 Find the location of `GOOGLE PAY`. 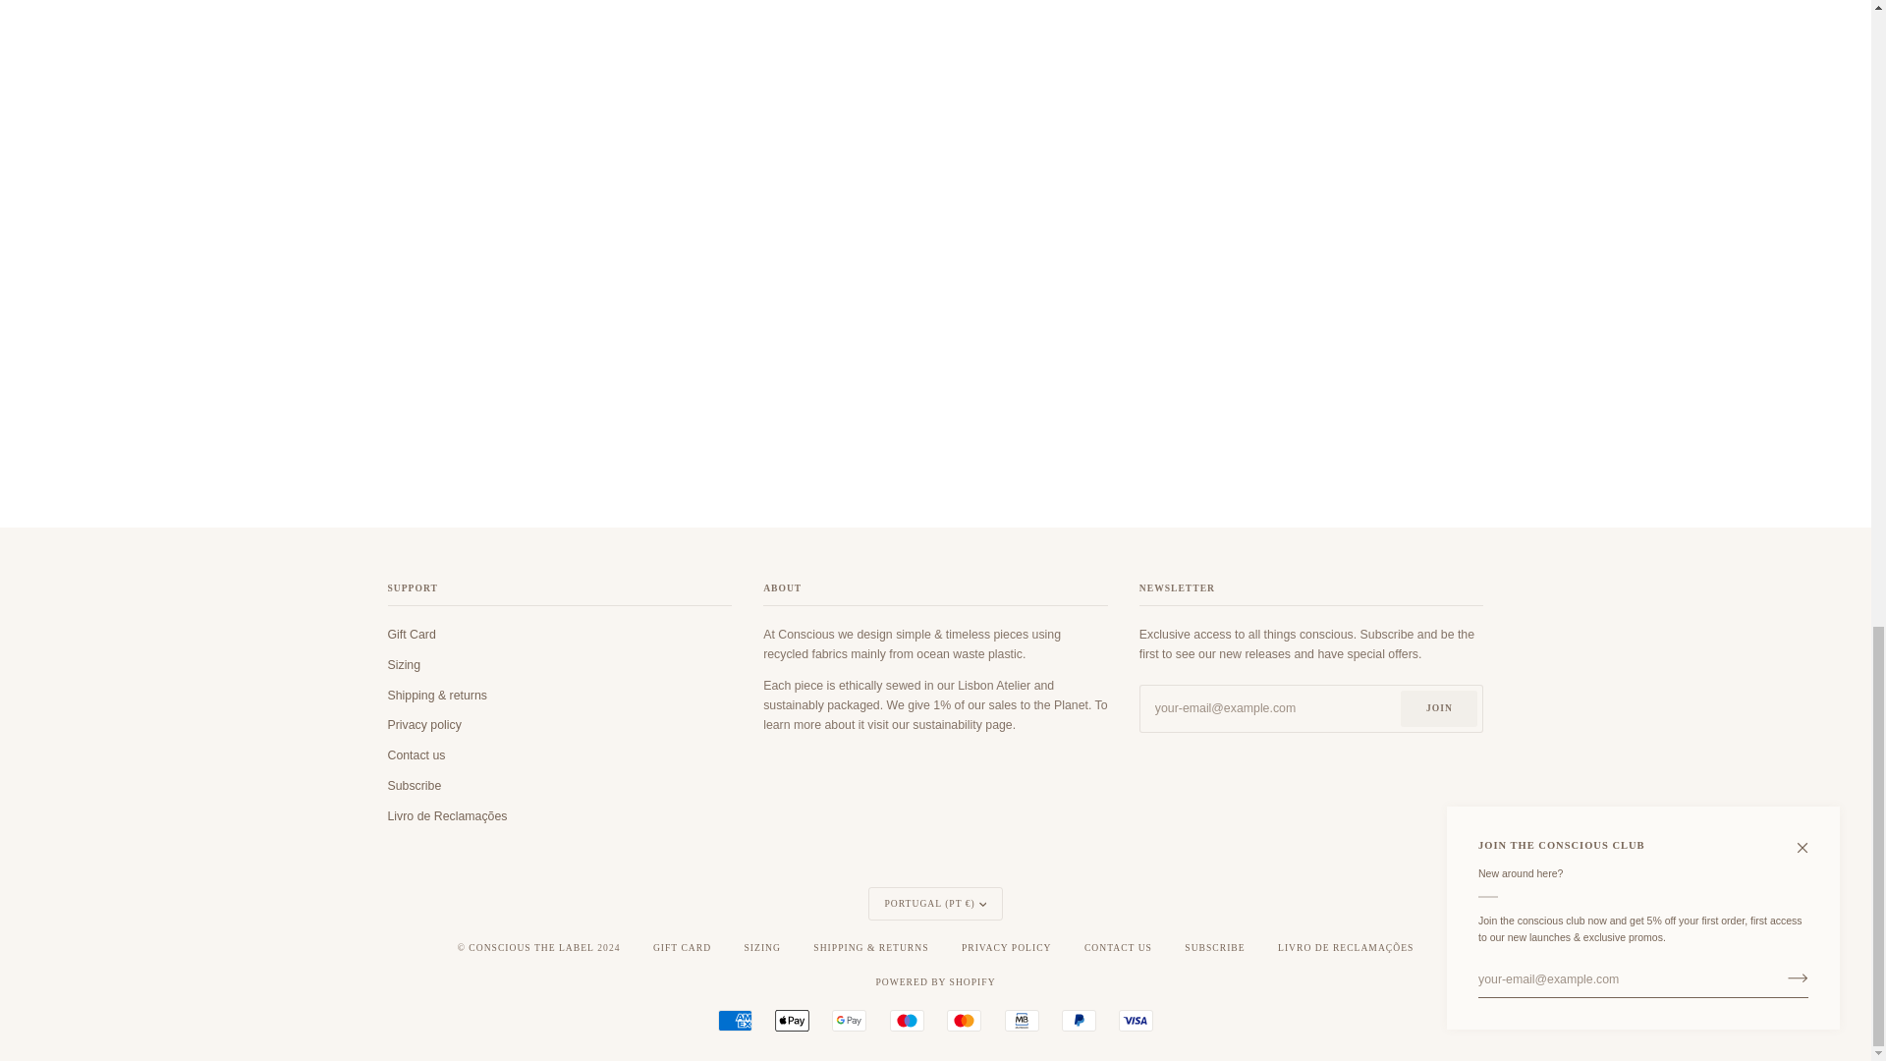

GOOGLE PAY is located at coordinates (849, 1020).